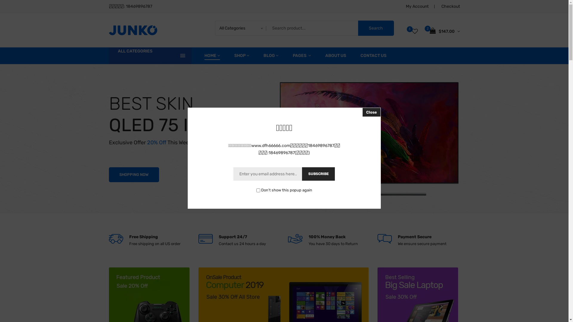 This screenshot has width=573, height=322. I want to click on SHOPPING NOW, so click(134, 174).